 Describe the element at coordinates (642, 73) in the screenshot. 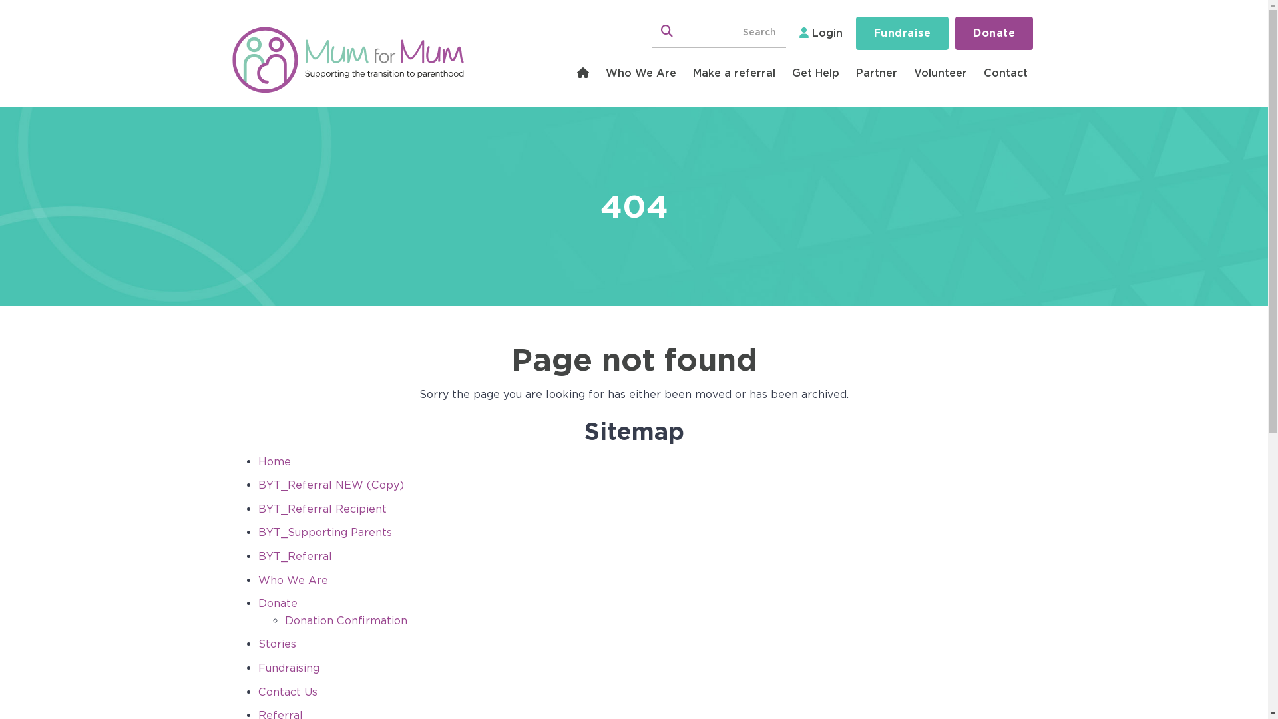

I see `Who We Are` at that location.